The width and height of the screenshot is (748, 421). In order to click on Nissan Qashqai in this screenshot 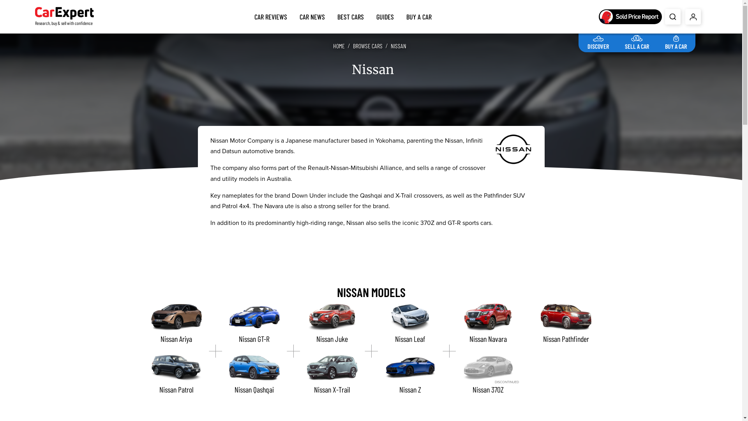, I will do `click(254, 375)`.